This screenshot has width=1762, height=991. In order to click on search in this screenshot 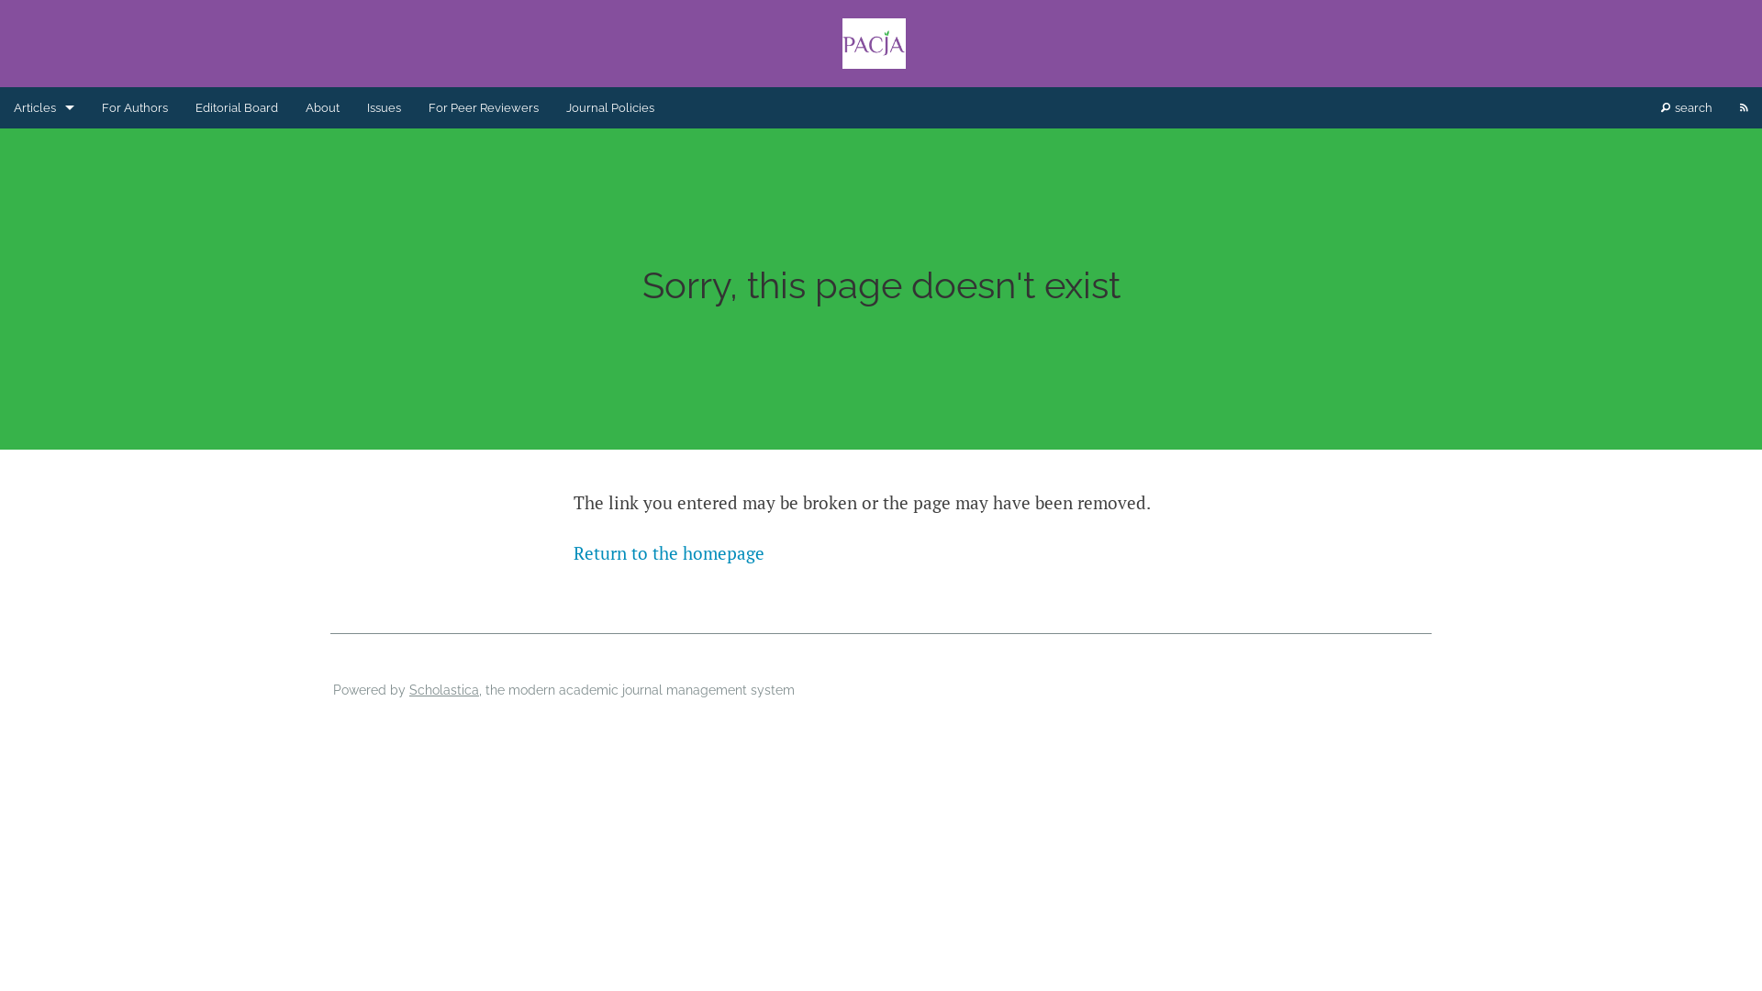, I will do `click(1687, 108)`.